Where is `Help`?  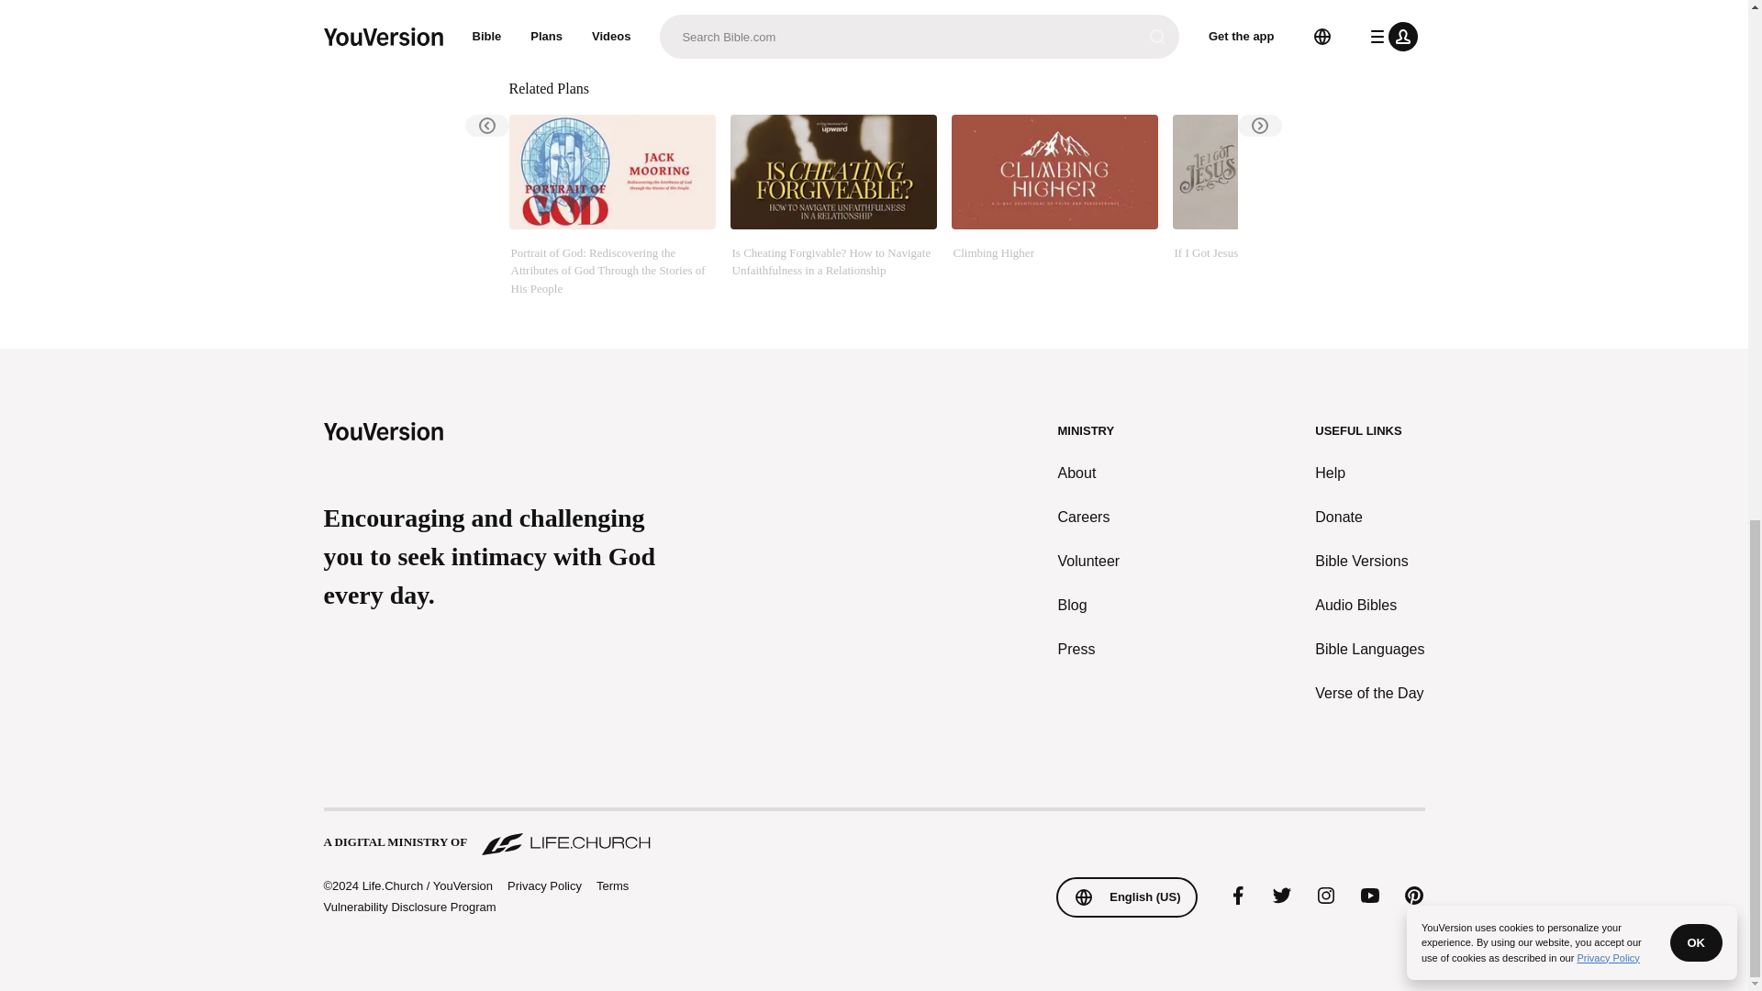
Help is located at coordinates (1369, 473).